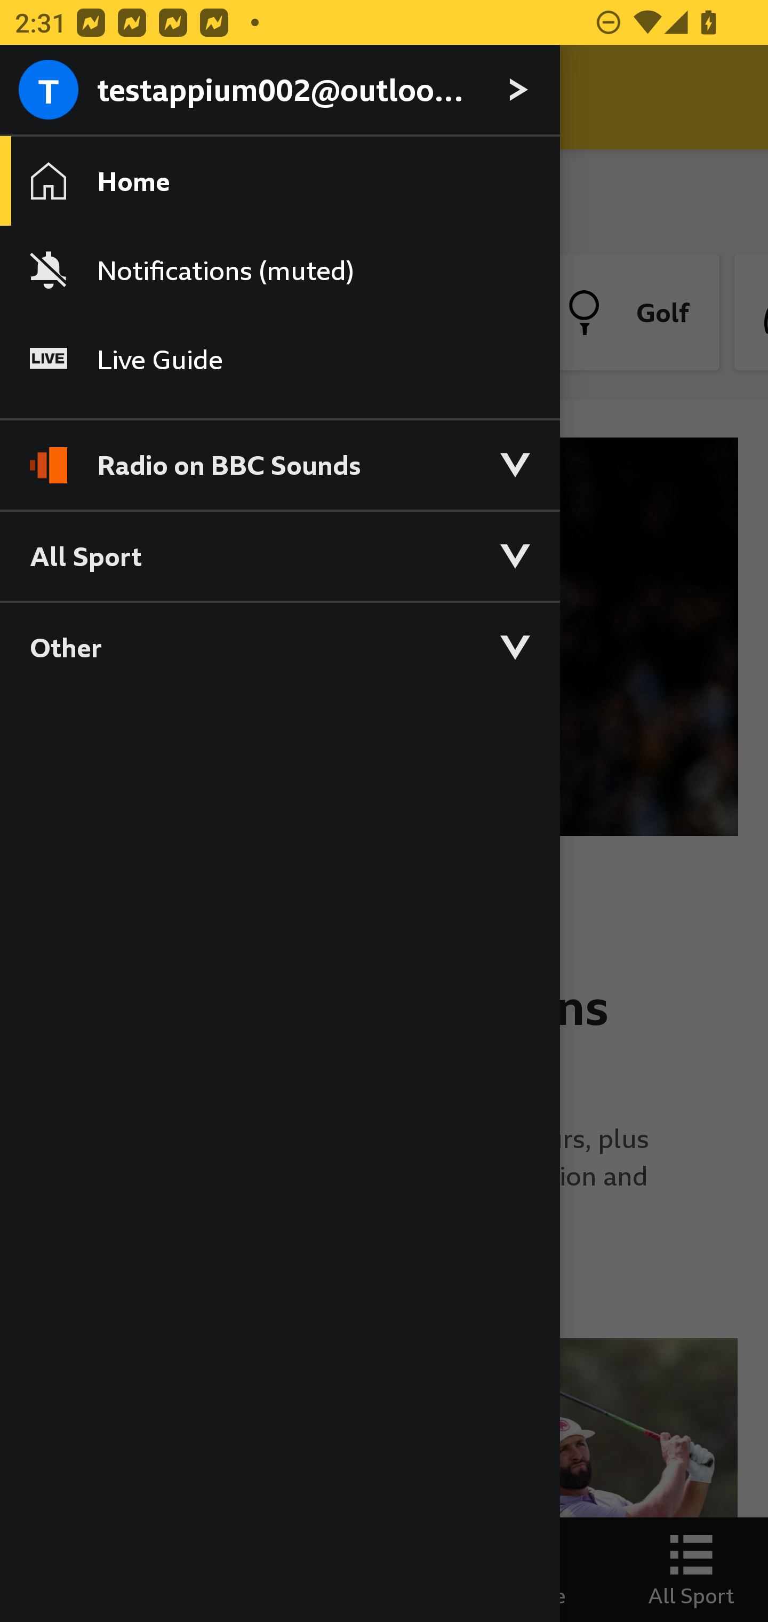  I want to click on testappium002@outlook.com, so click(279, 91).